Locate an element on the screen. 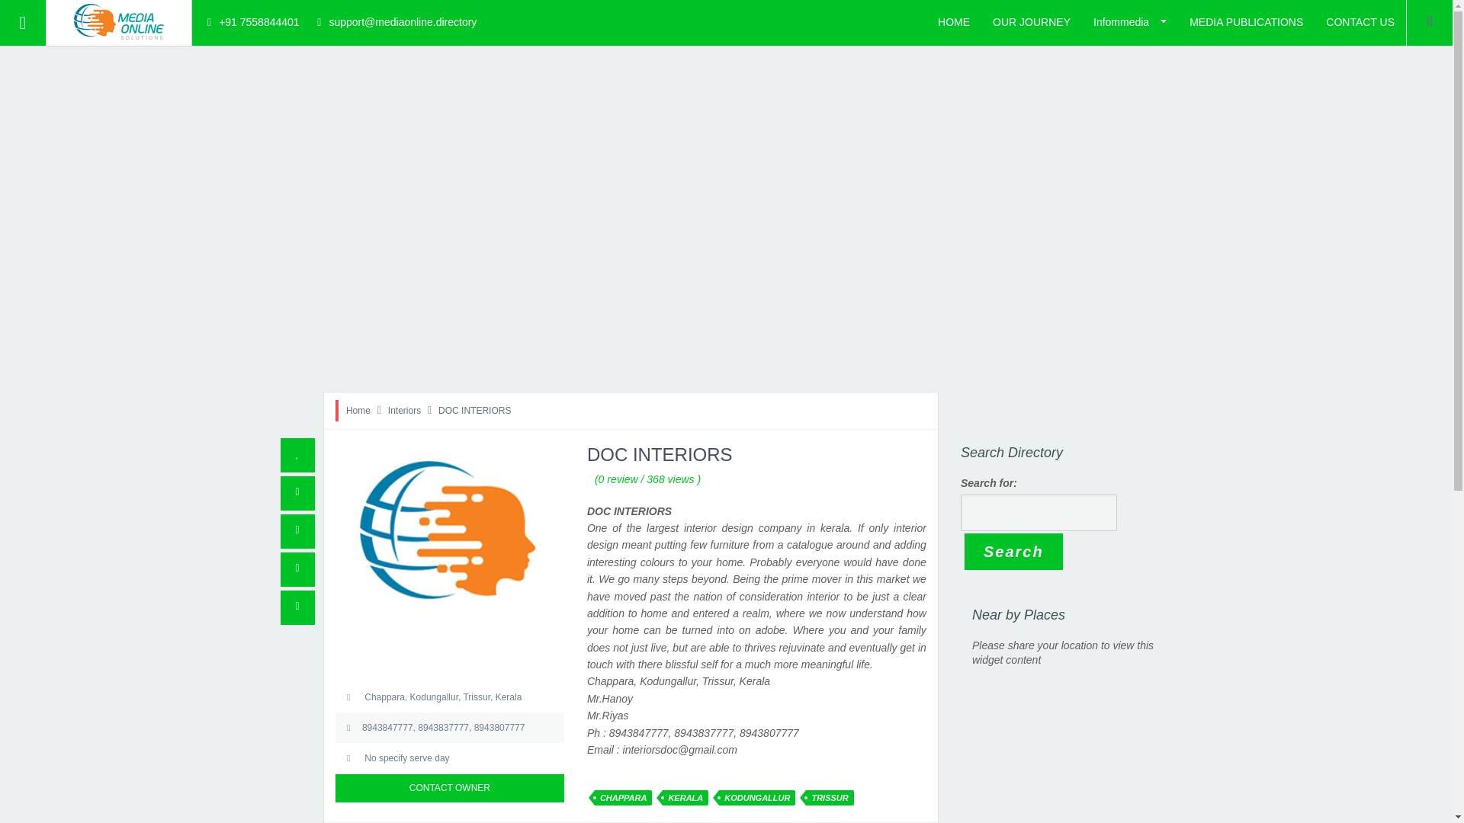  Kerala Bus Stations is located at coordinates (49, 354).